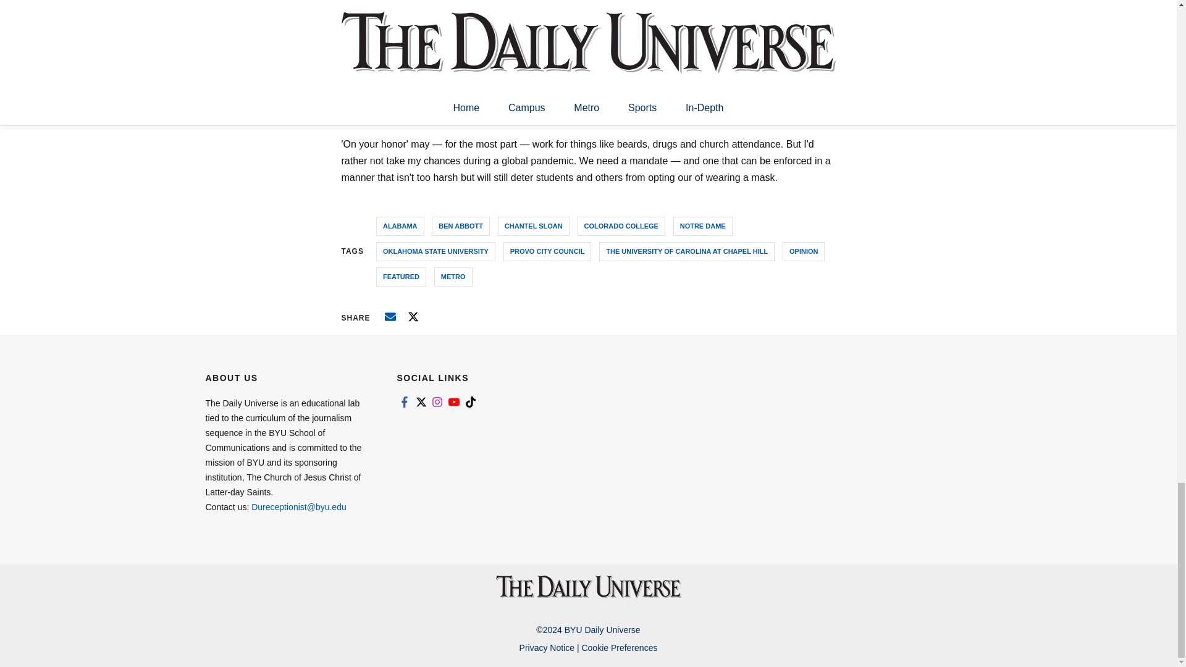 The width and height of the screenshot is (1186, 667). I want to click on BEN ABBOTT, so click(460, 226).